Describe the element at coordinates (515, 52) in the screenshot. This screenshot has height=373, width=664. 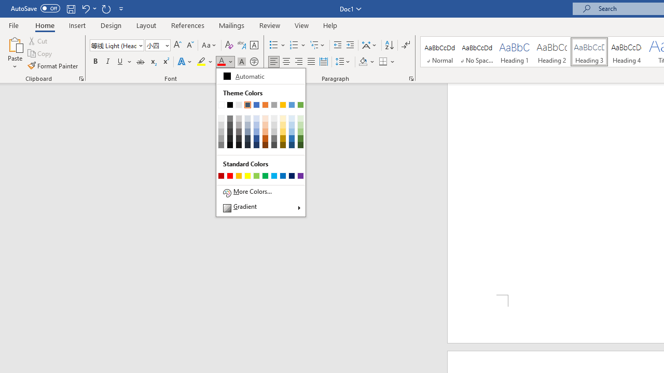
I see `Heading 1` at that location.